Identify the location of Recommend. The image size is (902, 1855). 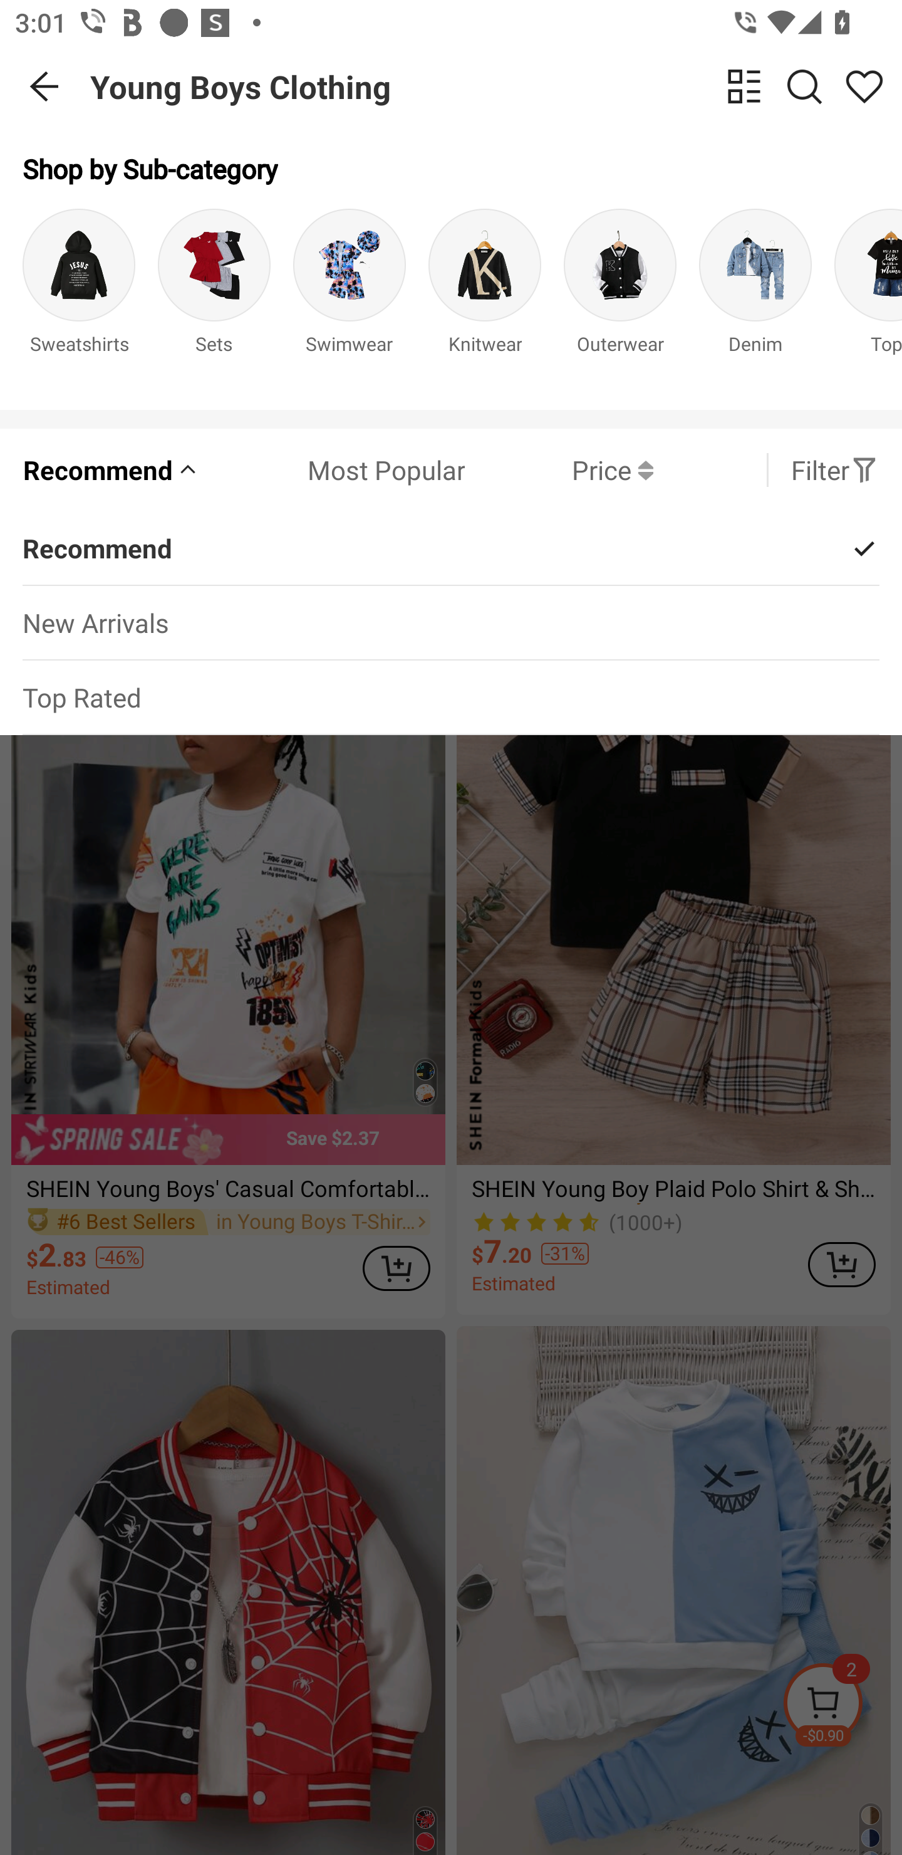
(111, 470).